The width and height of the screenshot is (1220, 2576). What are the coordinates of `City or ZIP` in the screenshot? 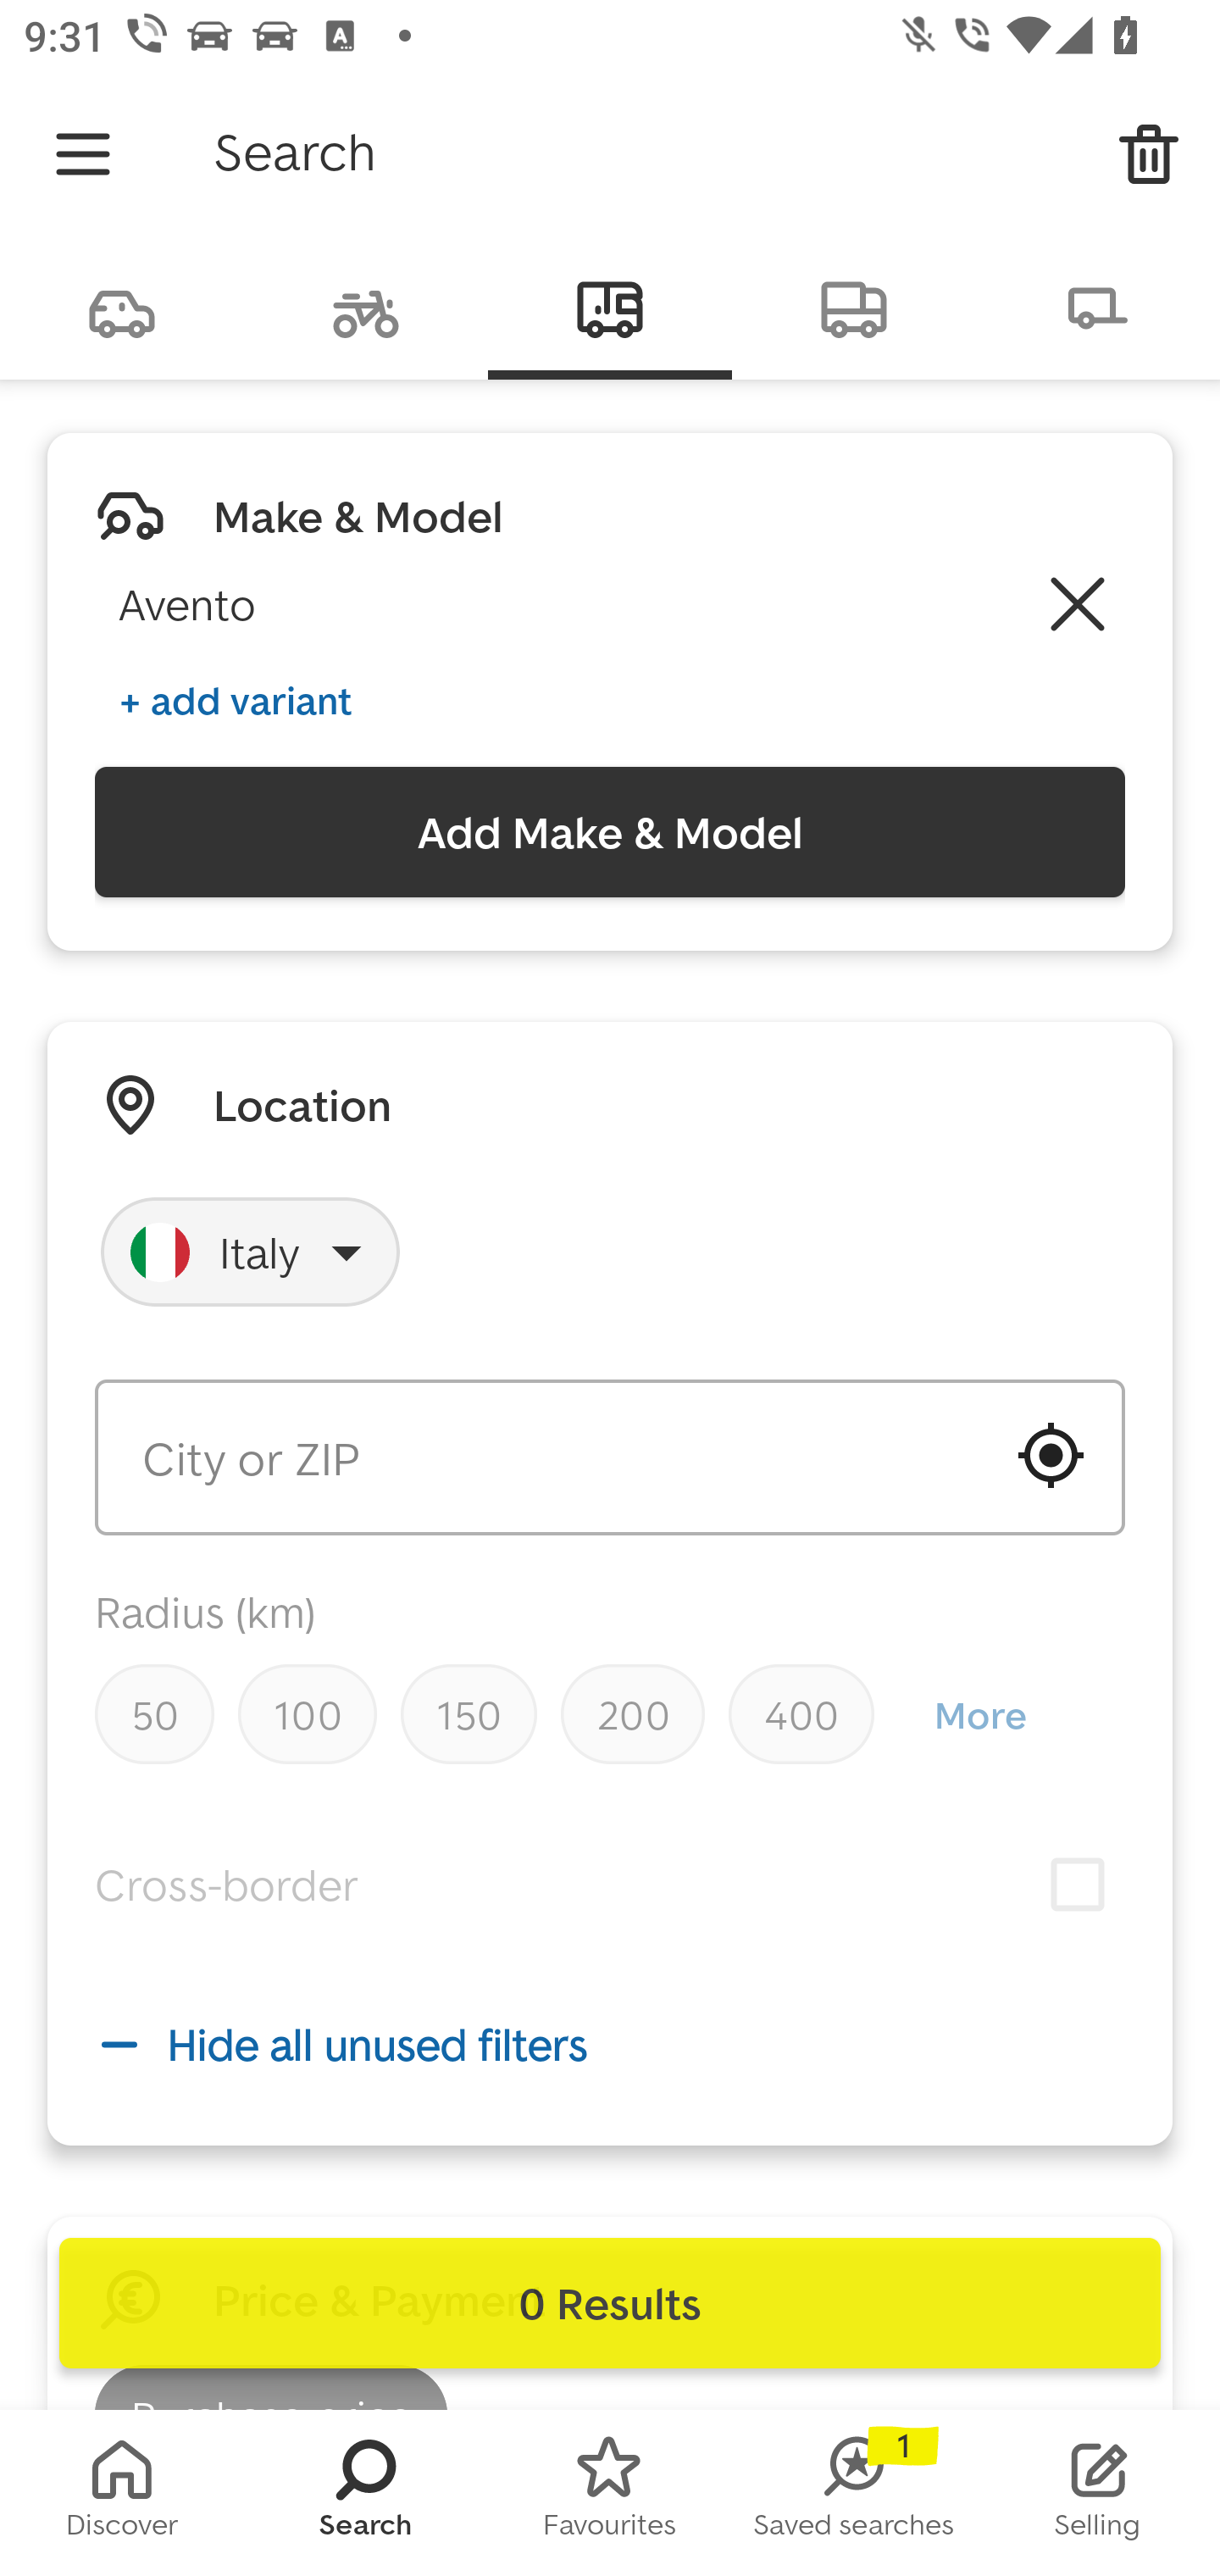 It's located at (610, 1457).